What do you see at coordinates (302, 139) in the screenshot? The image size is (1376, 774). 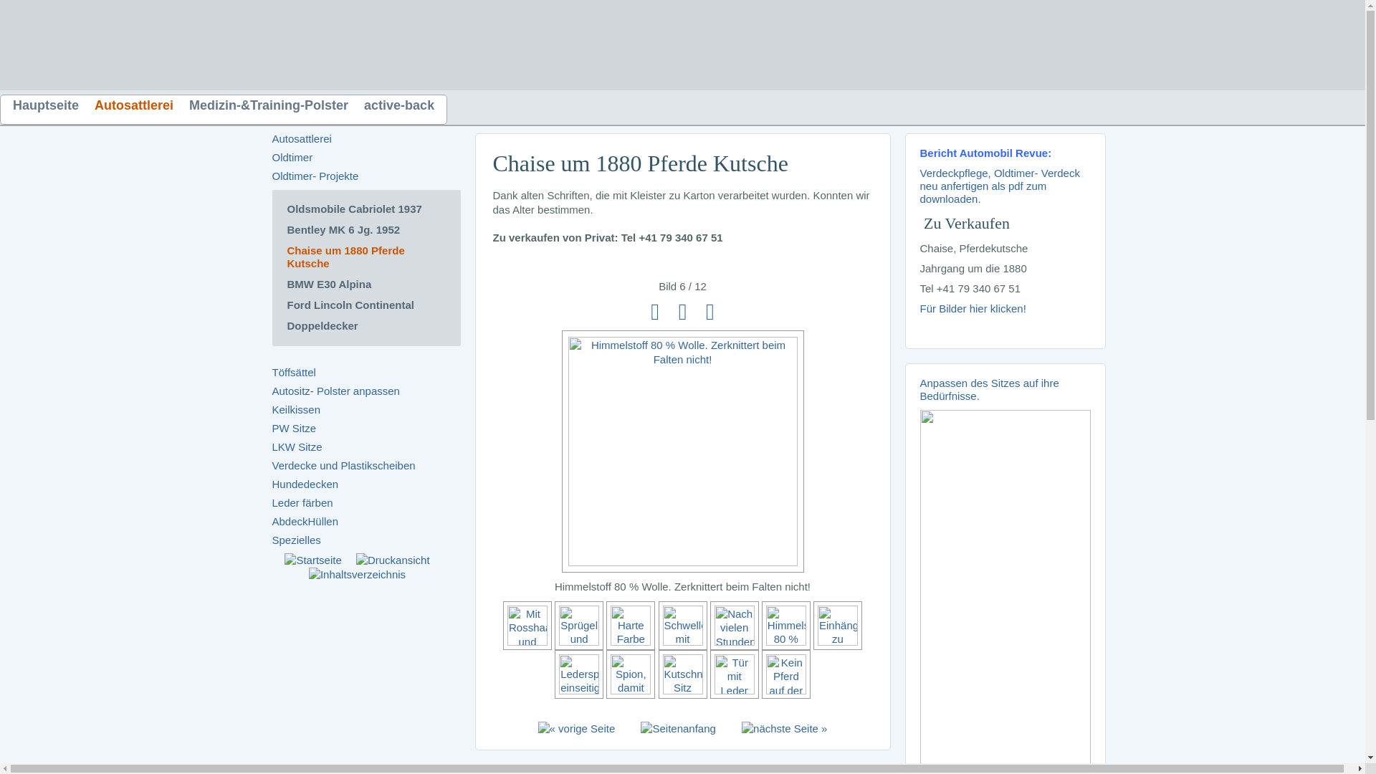 I see `Autosattlerei` at bounding box center [302, 139].